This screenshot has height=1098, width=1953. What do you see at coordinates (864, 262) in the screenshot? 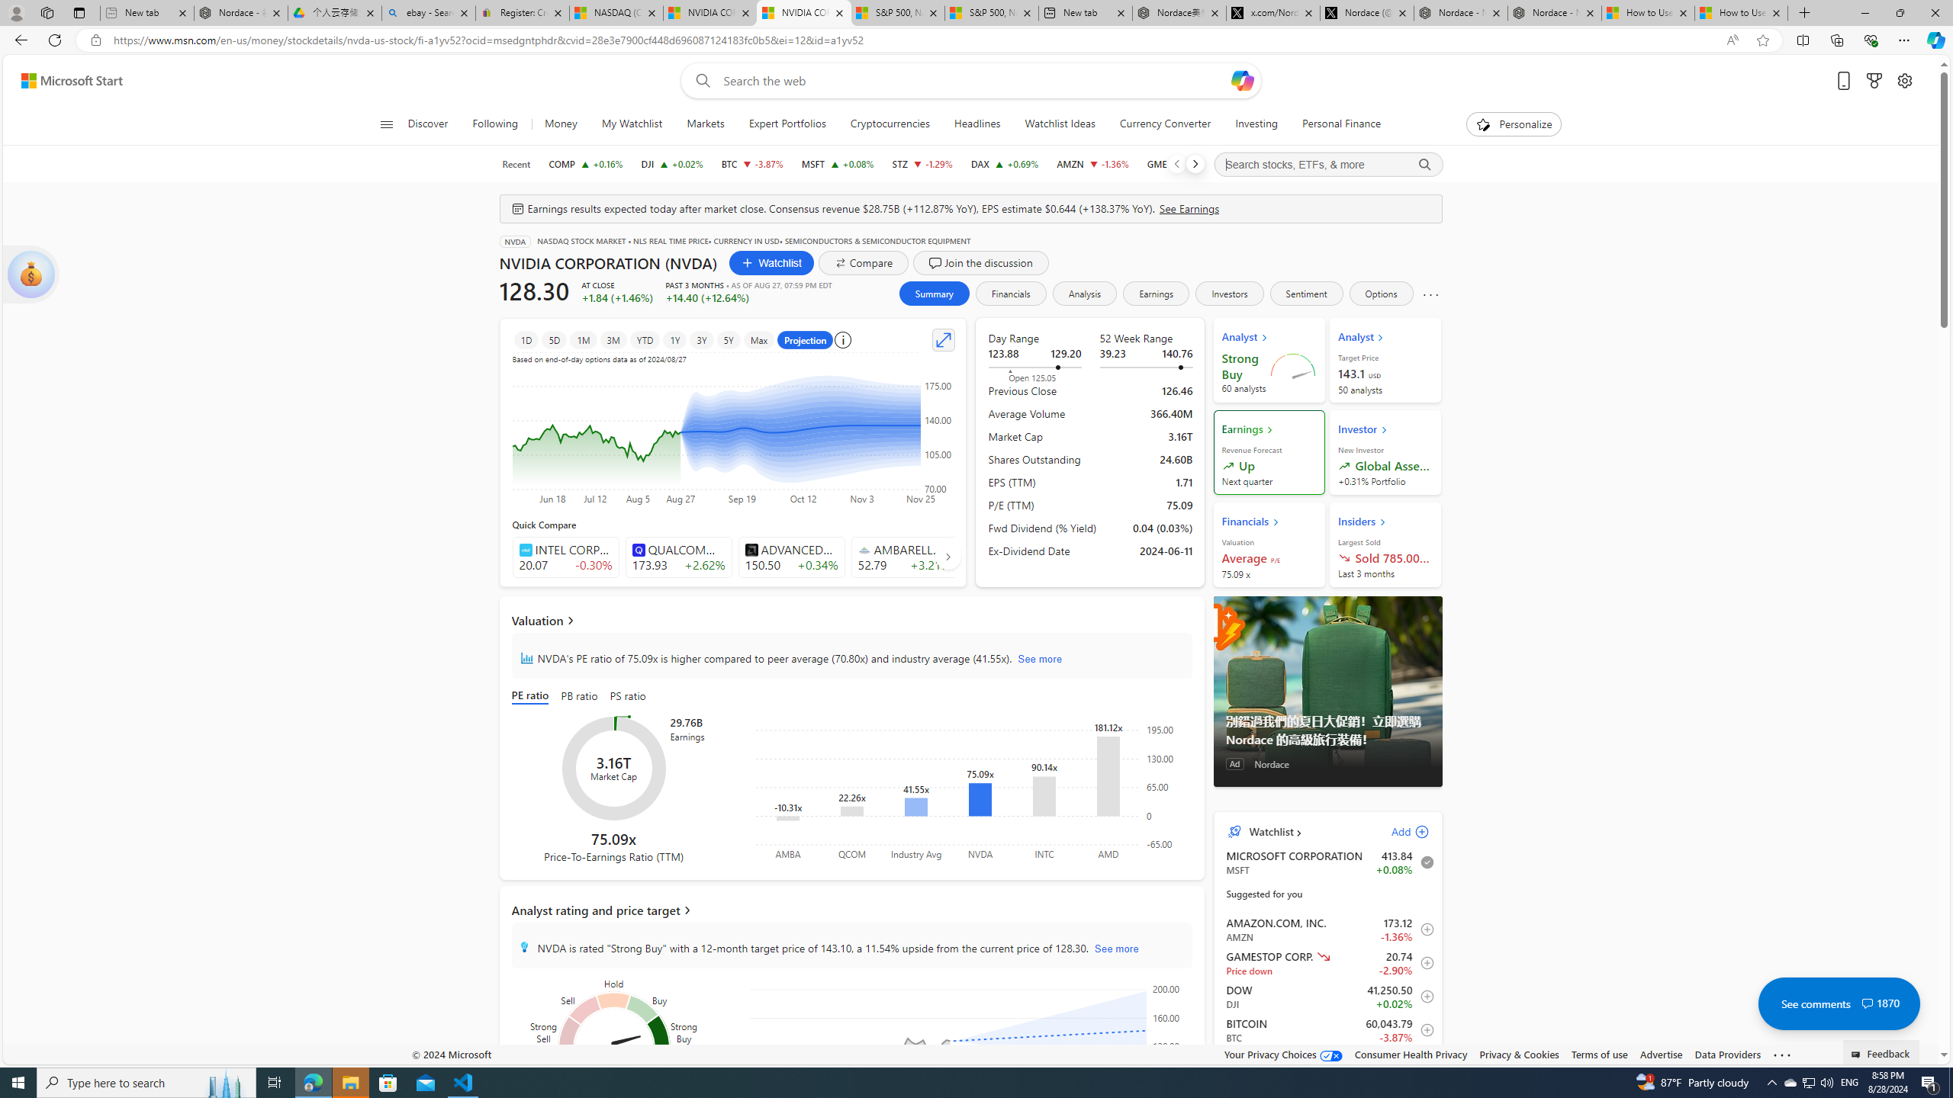
I see `Compare` at bounding box center [864, 262].